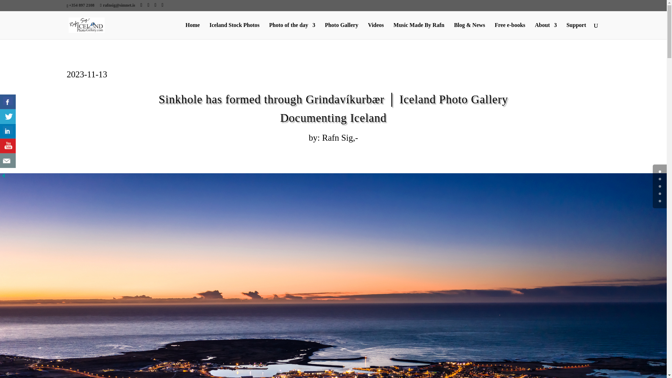 This screenshot has width=672, height=378. Describe the element at coordinates (234, 31) in the screenshot. I see `Go to Photo Gallery` at that location.